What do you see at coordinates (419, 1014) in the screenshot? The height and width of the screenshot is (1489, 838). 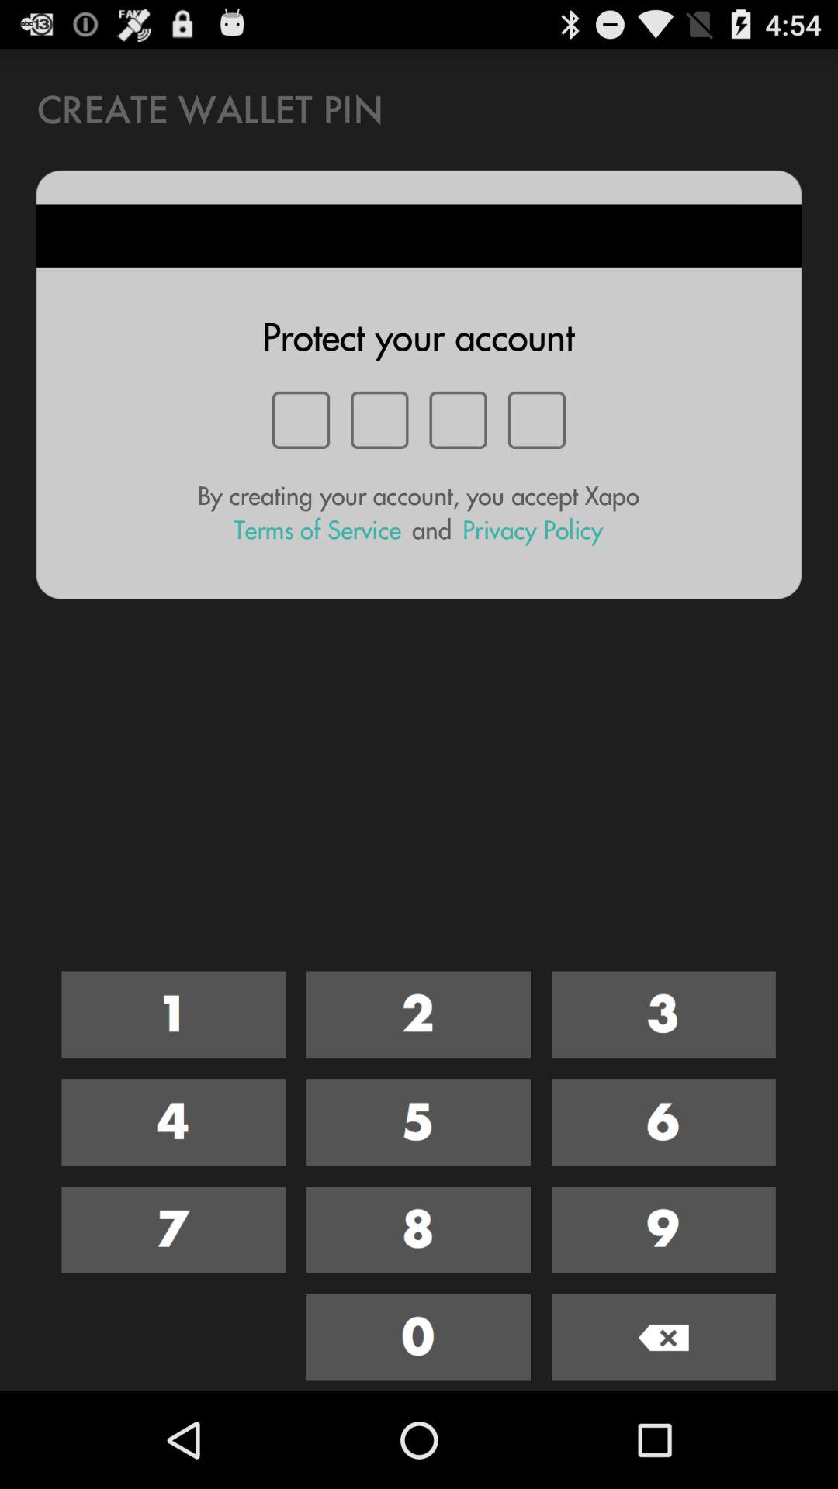 I see `enter number 2` at bounding box center [419, 1014].